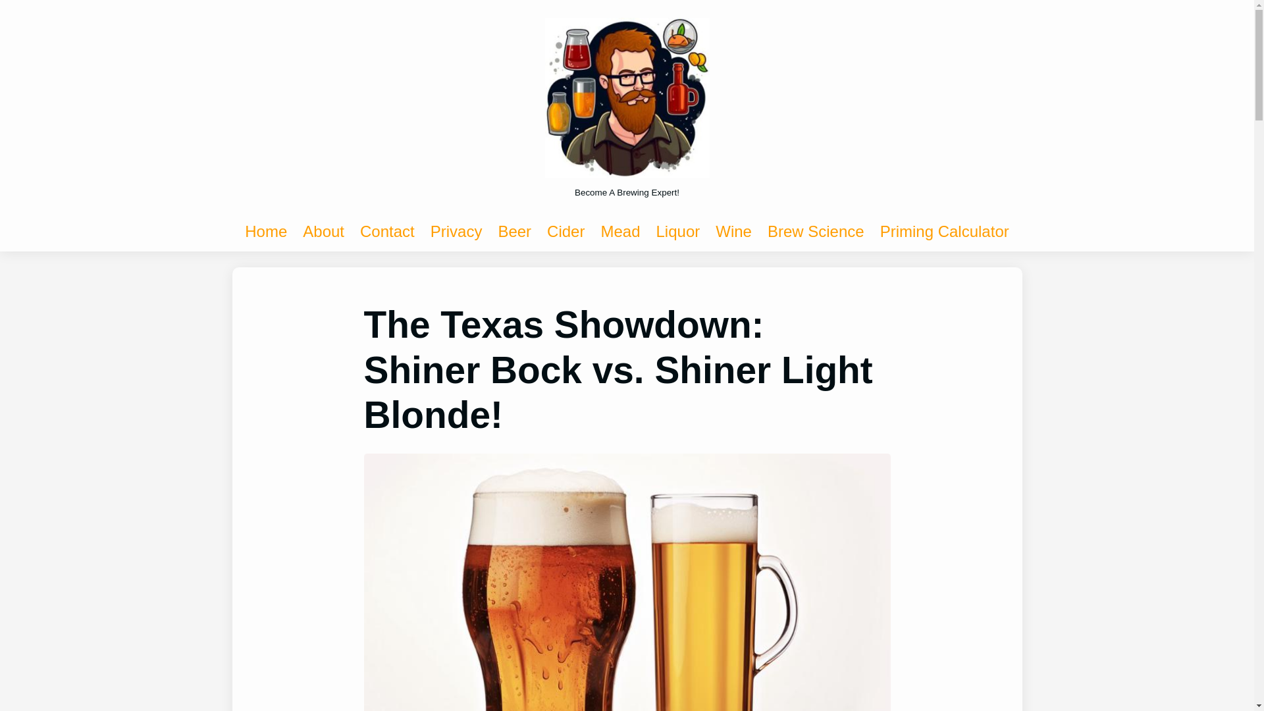  What do you see at coordinates (387, 232) in the screenshot?
I see `Contact` at bounding box center [387, 232].